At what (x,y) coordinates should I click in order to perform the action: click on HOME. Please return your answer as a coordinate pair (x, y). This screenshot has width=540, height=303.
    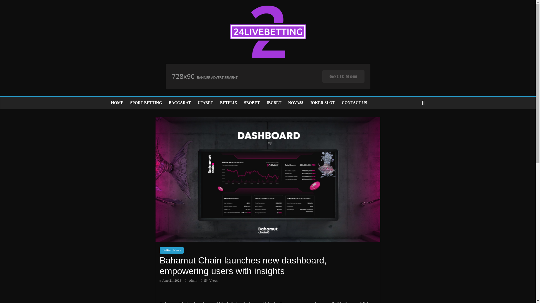
    Looking at the image, I should click on (117, 103).